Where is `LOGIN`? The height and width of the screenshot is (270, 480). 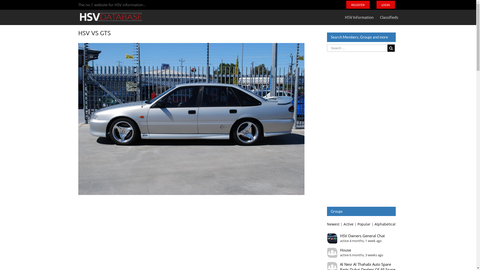
LOGIN is located at coordinates (385, 5).